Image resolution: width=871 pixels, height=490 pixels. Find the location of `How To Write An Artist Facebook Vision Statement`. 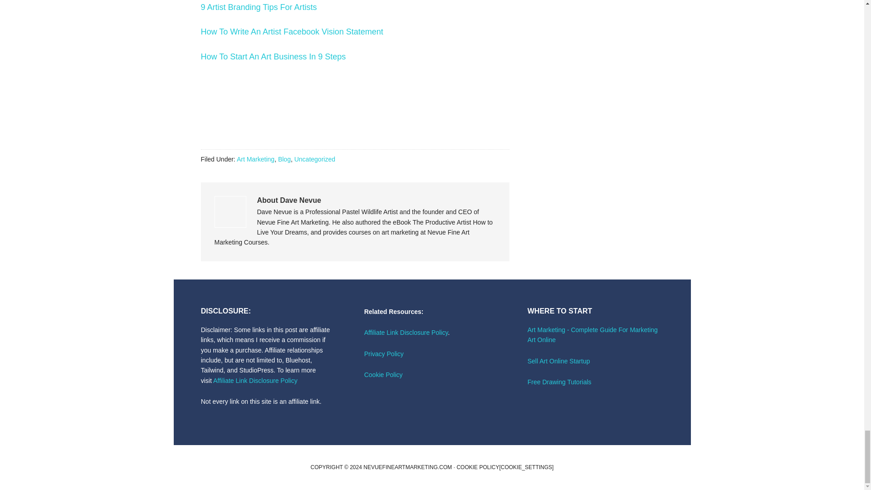

How To Write An Artist Facebook Vision Statement is located at coordinates (291, 32).